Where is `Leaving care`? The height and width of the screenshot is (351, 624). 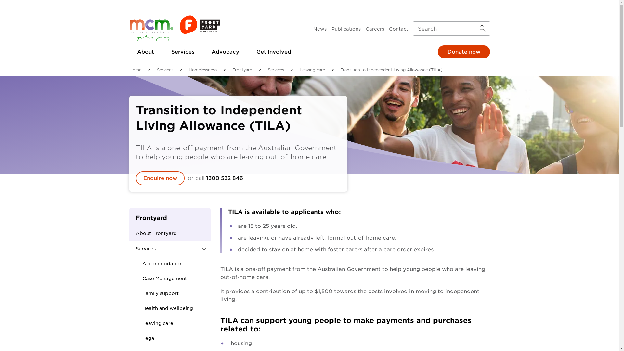
Leaving care is located at coordinates (155, 323).